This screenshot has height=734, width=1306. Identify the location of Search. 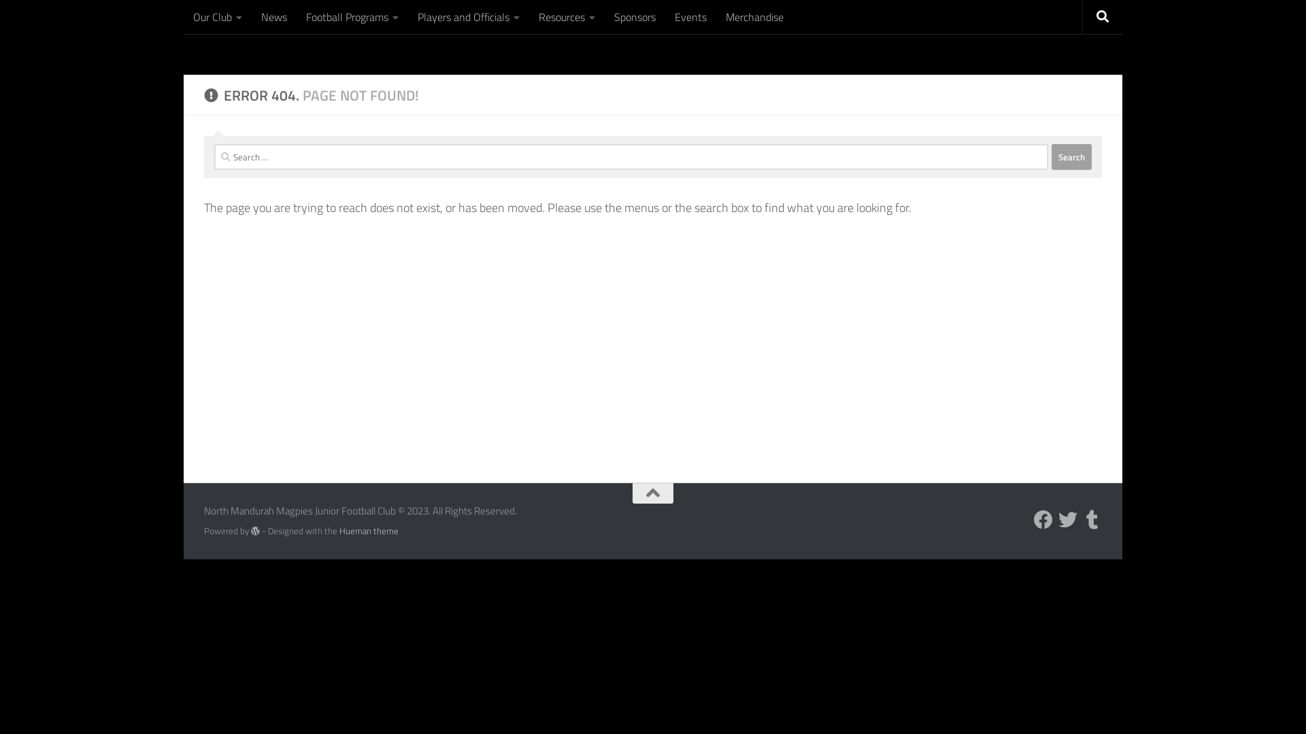
(1072, 157).